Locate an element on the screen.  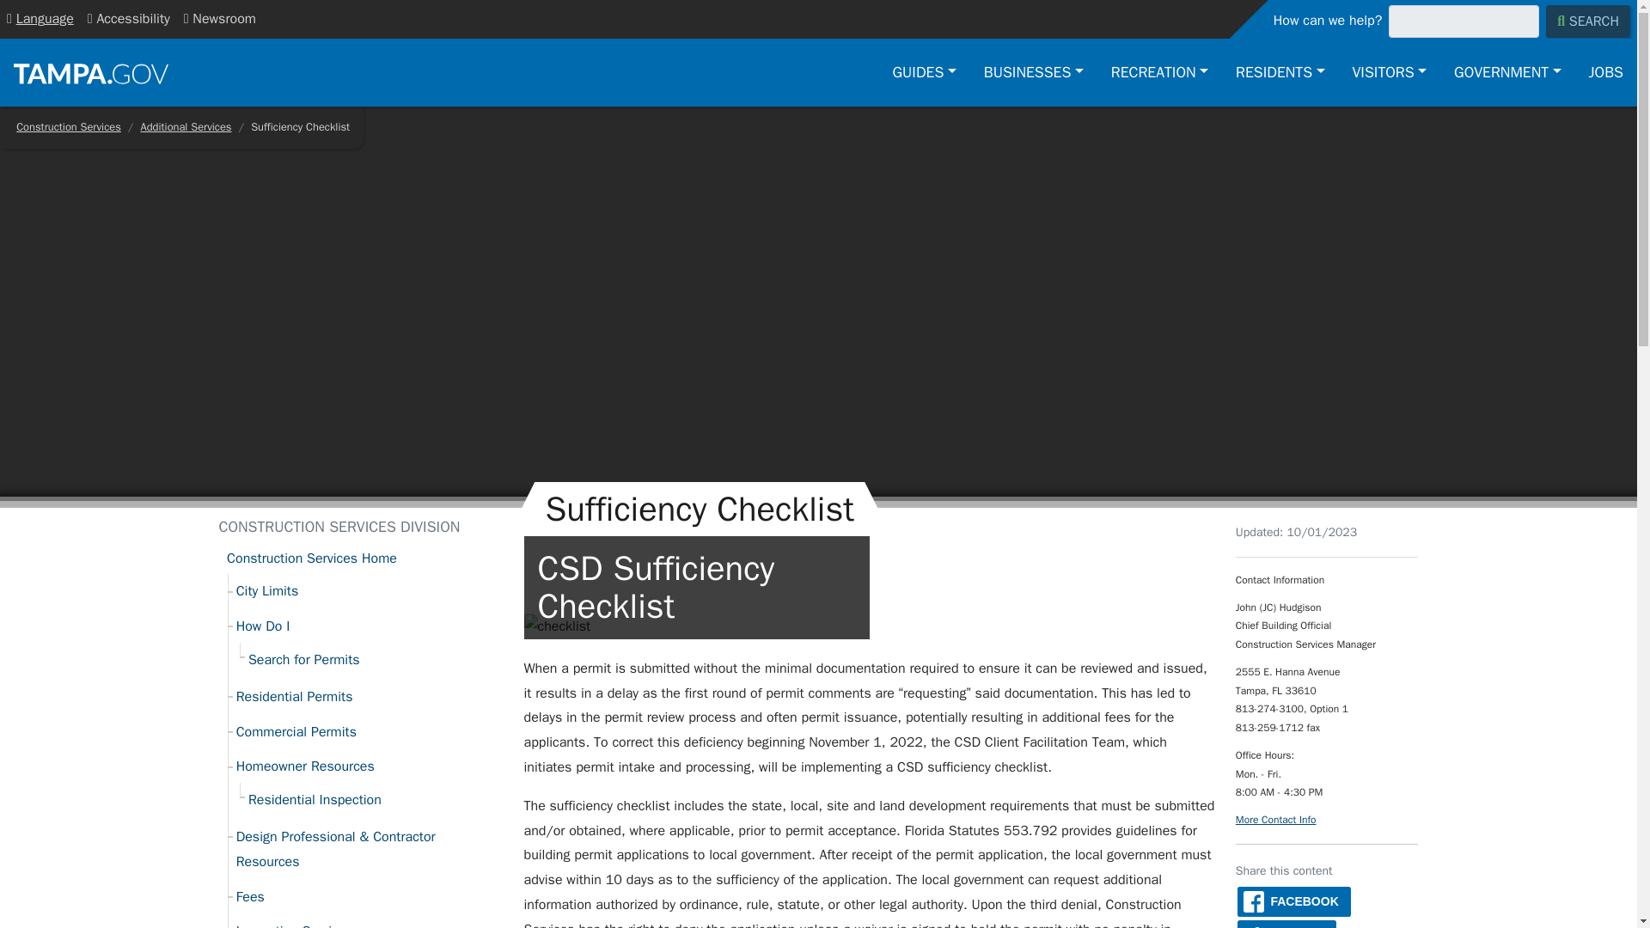
Homeowner Resources is located at coordinates (368, 766).